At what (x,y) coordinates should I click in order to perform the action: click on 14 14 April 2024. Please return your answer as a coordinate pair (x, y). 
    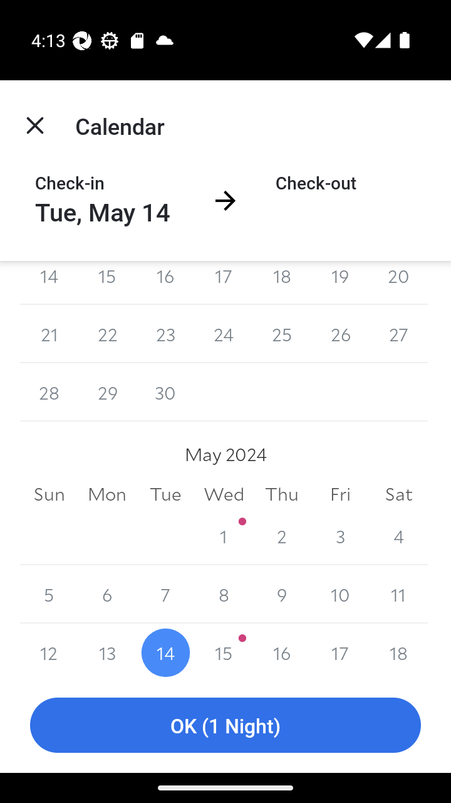
    Looking at the image, I should click on (49, 283).